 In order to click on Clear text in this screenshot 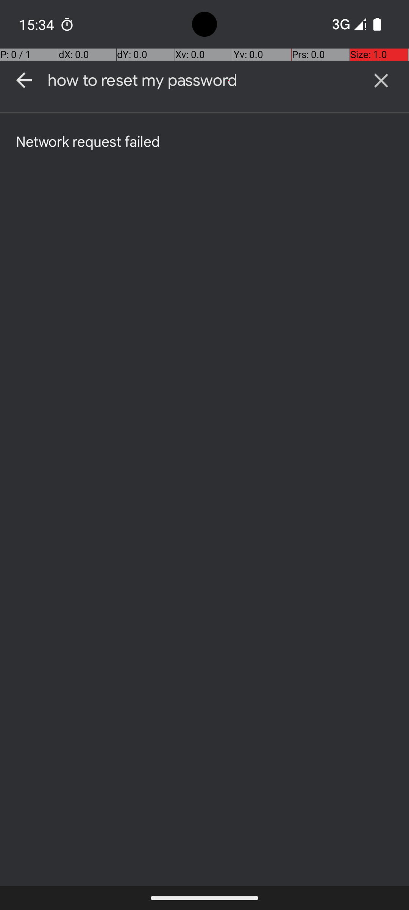, I will do `click(381, 80)`.